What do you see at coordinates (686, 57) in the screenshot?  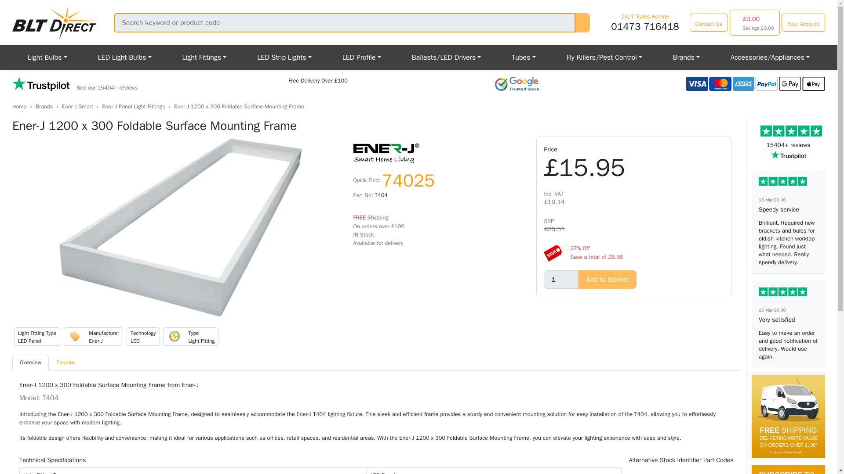 I see `Brands` at bounding box center [686, 57].